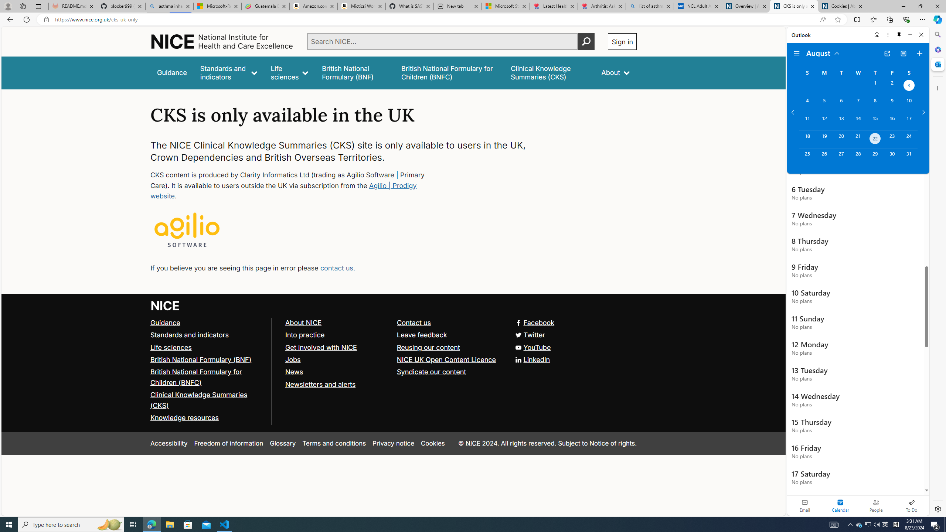 The image size is (946, 532). Describe the element at coordinates (875, 104) in the screenshot. I see `Thursday, August 8, 2024. ` at that location.